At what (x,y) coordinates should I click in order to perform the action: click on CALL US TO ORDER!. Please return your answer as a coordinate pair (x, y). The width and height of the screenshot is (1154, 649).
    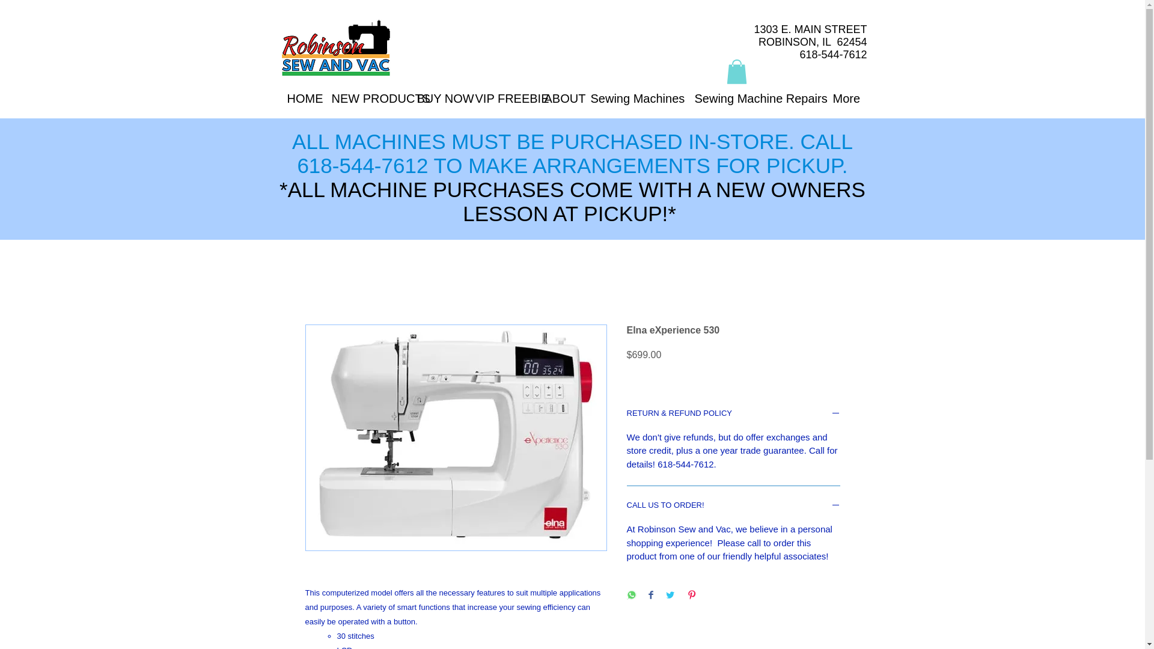
    Looking at the image, I should click on (733, 506).